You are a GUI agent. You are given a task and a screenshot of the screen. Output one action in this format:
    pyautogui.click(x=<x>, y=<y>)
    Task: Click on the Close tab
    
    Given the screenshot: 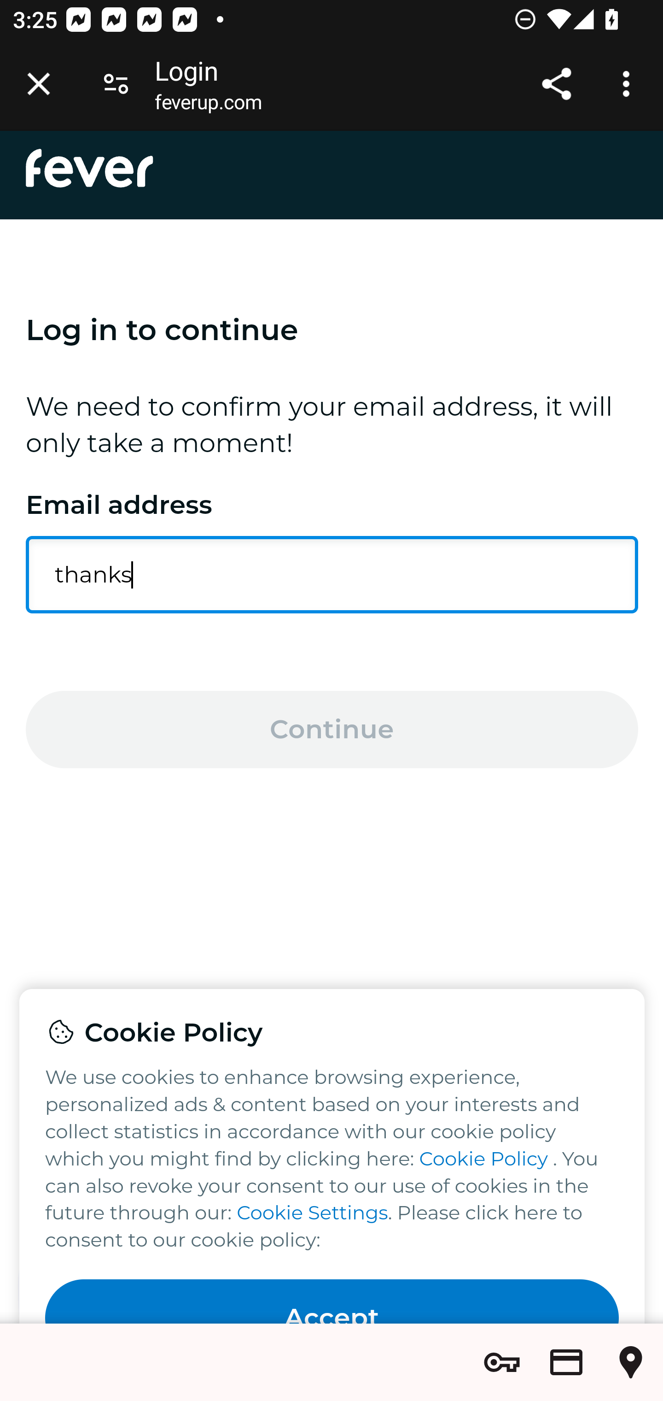 What is the action you would take?
    pyautogui.click(x=39, y=84)
    